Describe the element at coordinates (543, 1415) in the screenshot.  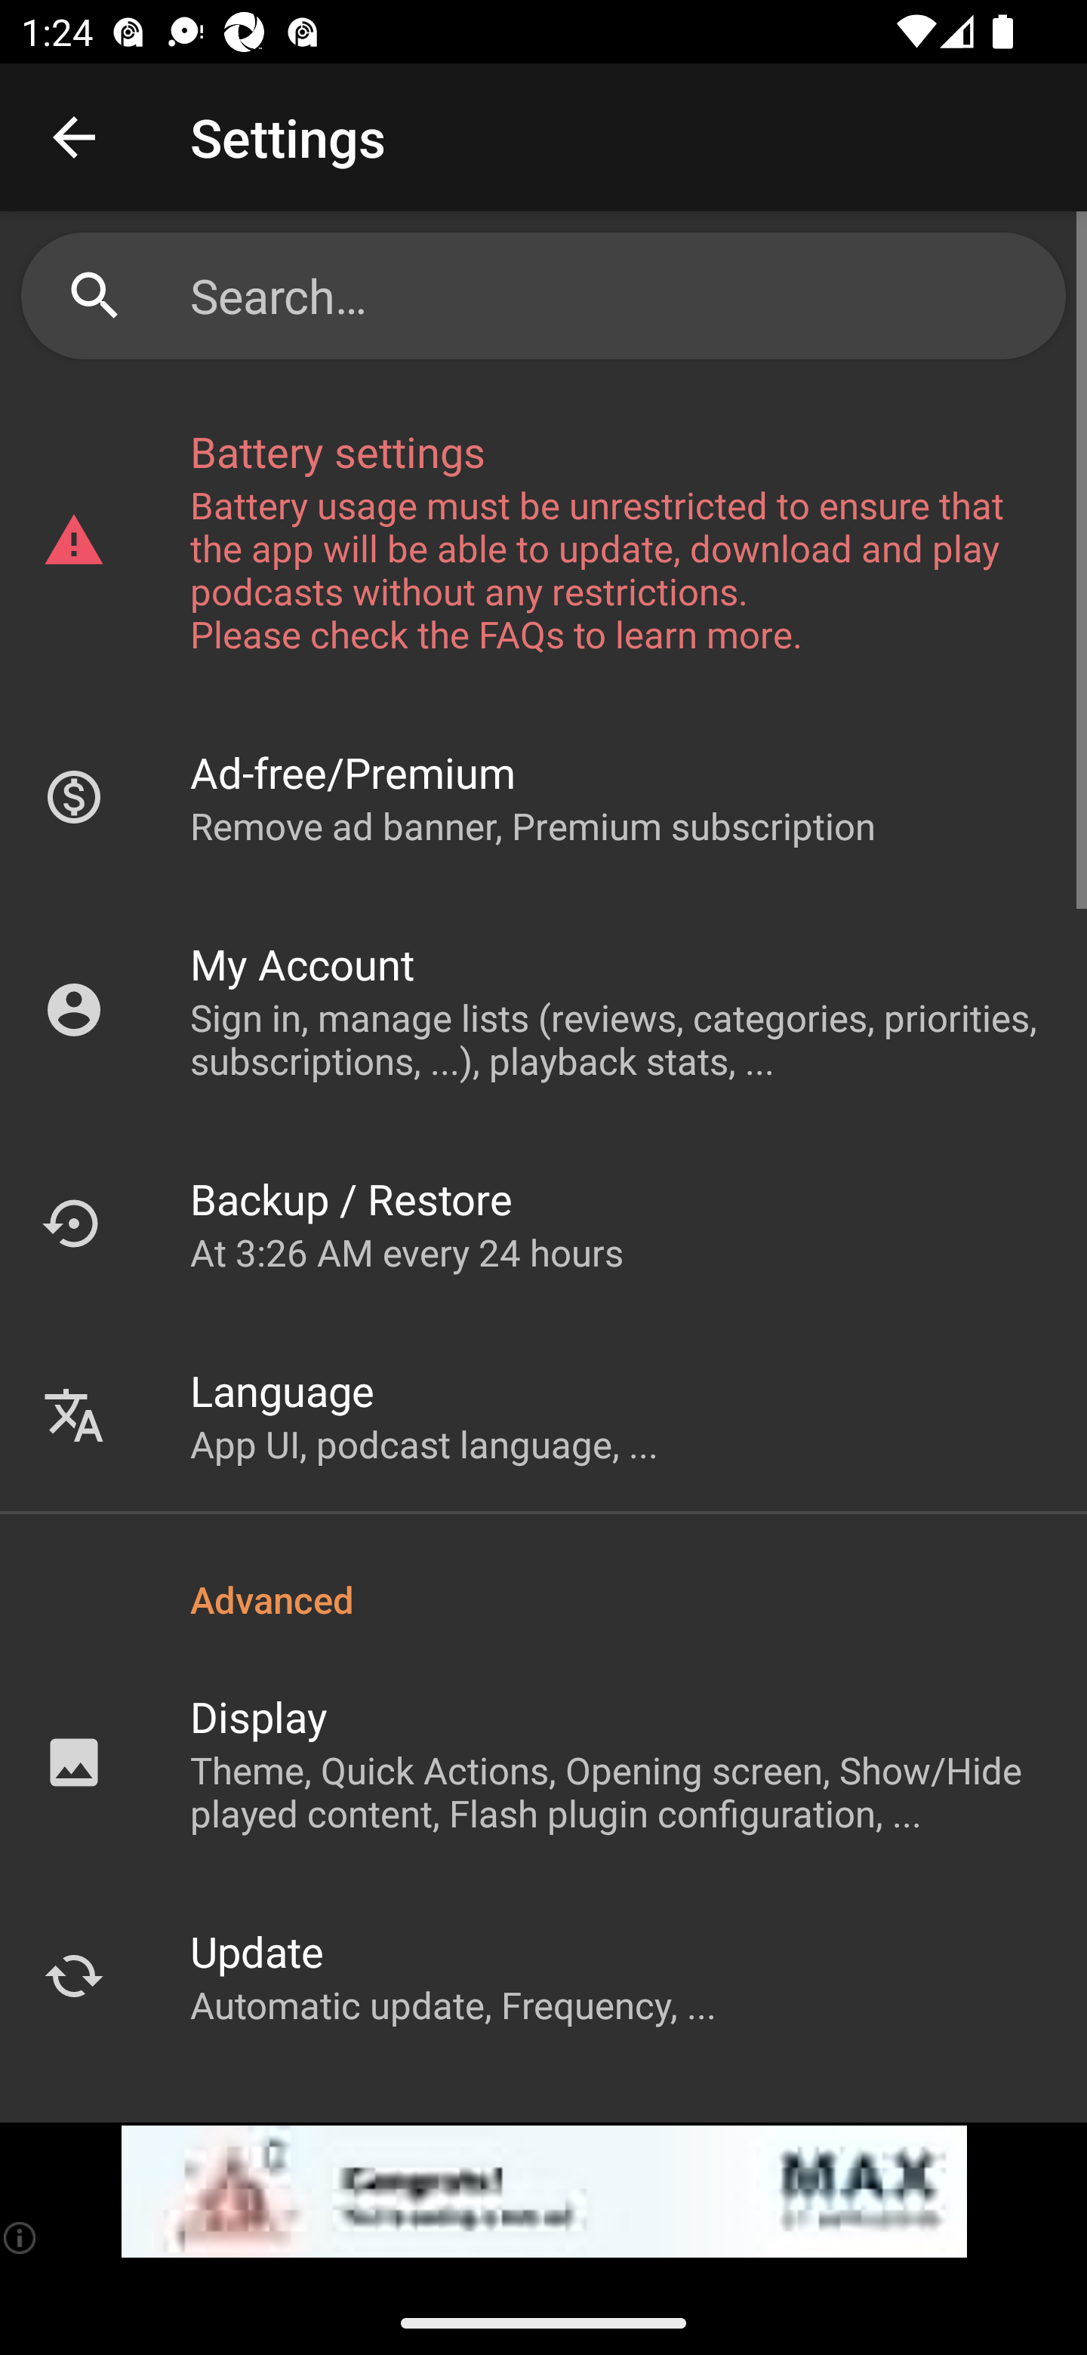
I see `Language App UI, podcast language, ...` at that location.